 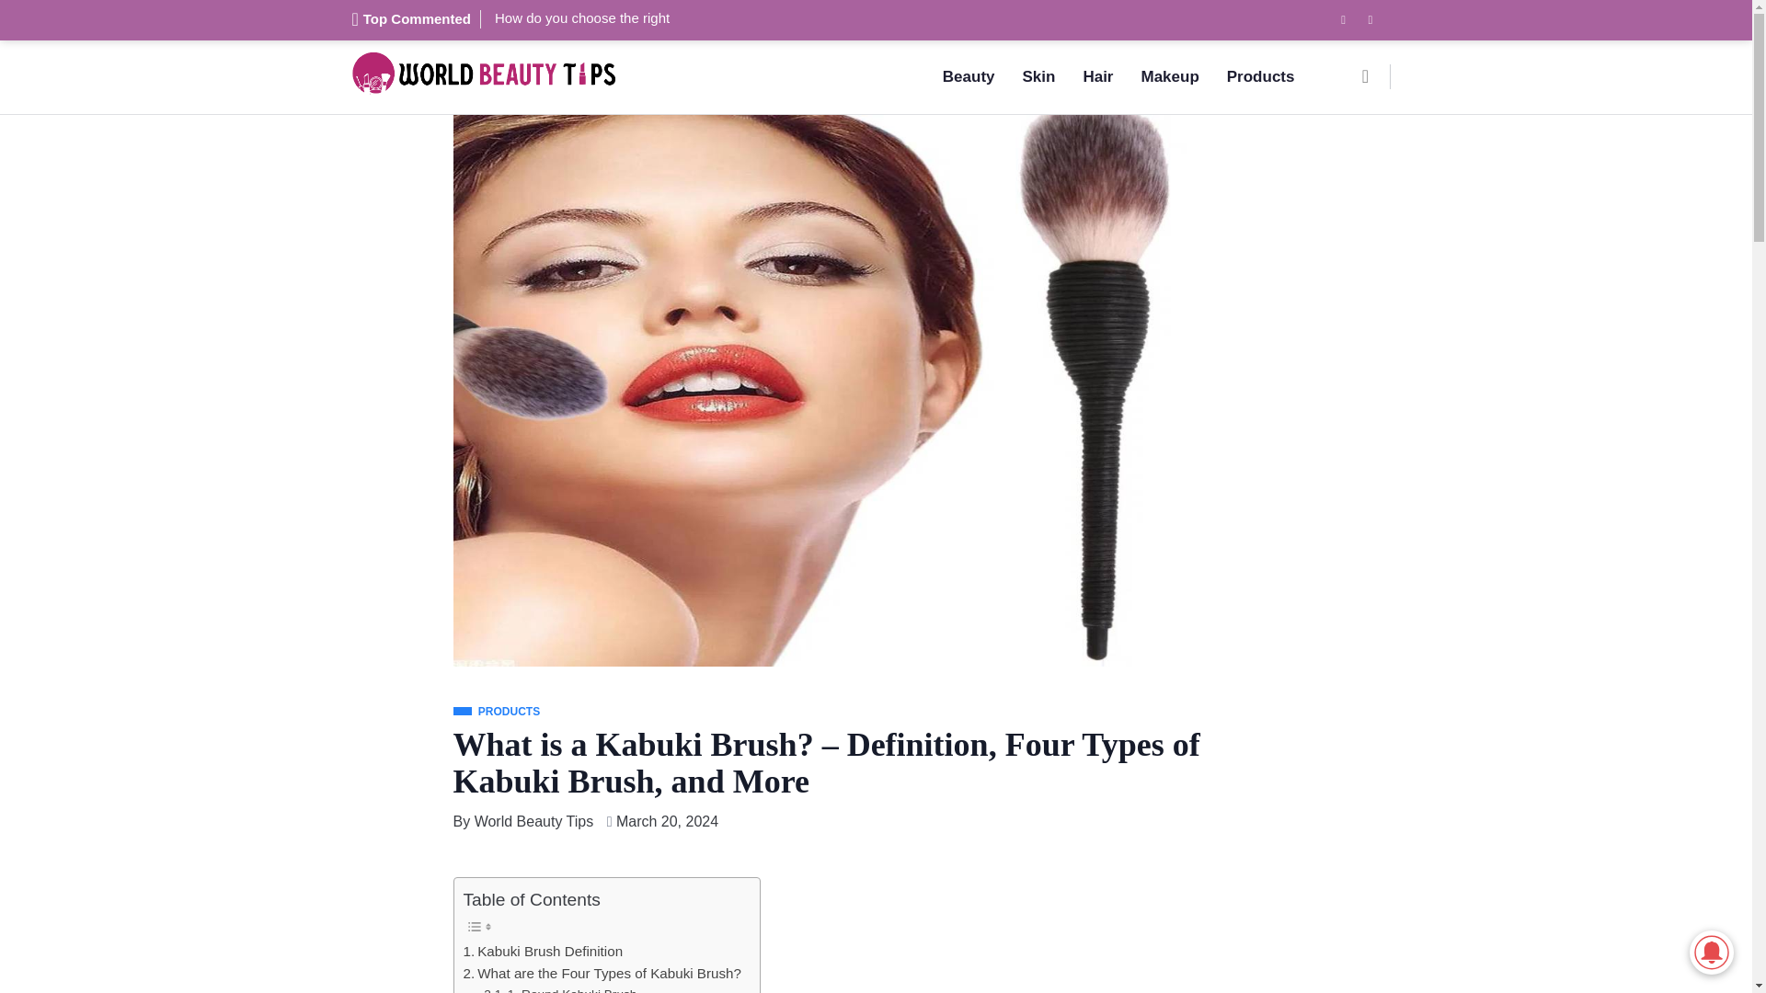 What do you see at coordinates (543, 951) in the screenshot?
I see `Kabuki Brush Definition` at bounding box center [543, 951].